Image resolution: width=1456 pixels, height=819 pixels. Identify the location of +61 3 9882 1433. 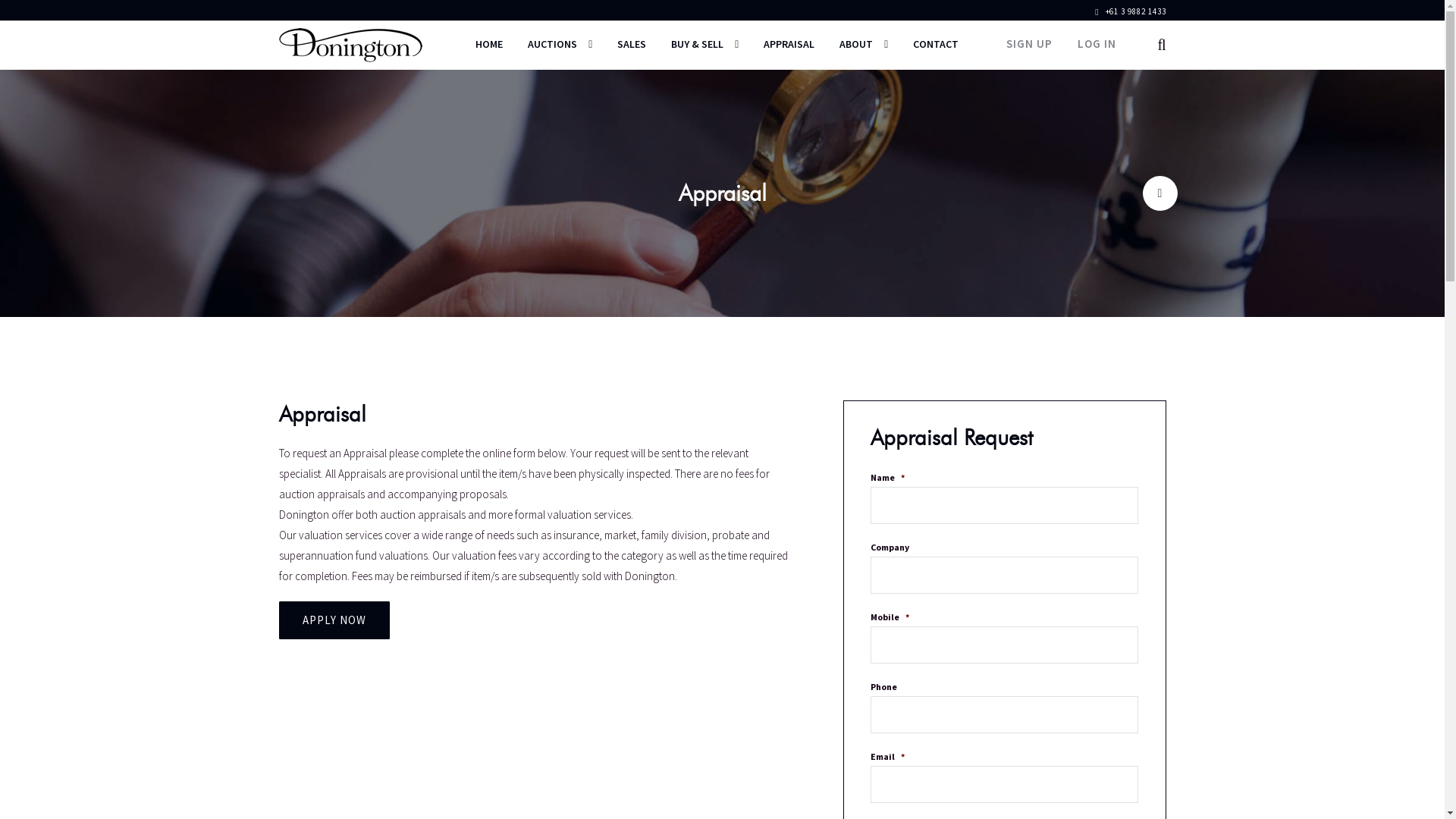
(1130, 11).